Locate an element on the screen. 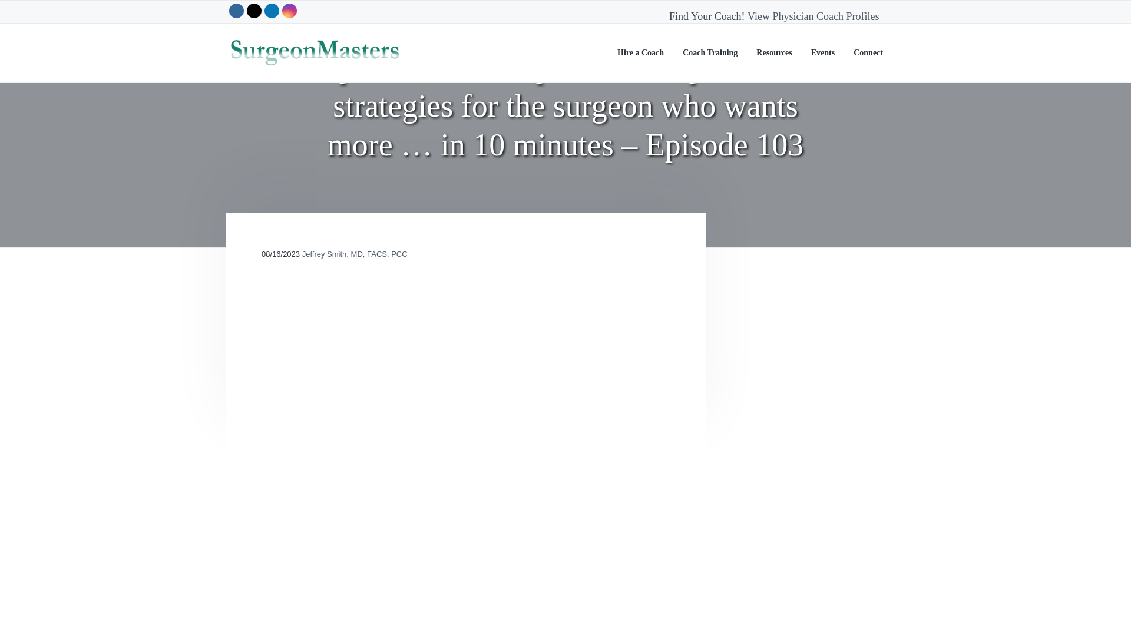  Coach Training is located at coordinates (710, 53).